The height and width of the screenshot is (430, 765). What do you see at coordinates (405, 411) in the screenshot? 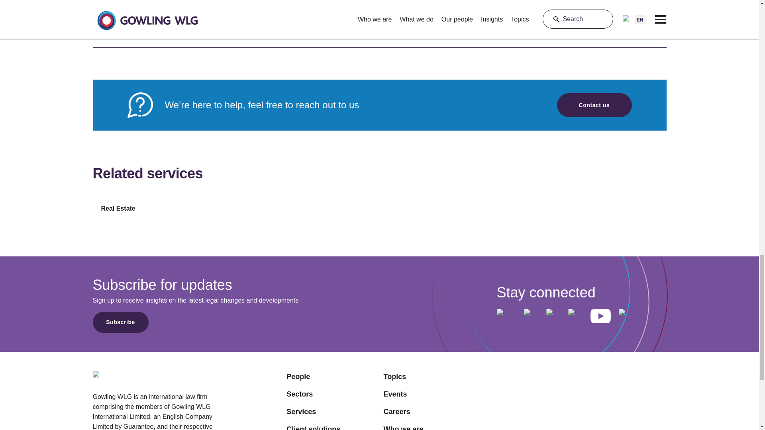
I see `Careers` at bounding box center [405, 411].